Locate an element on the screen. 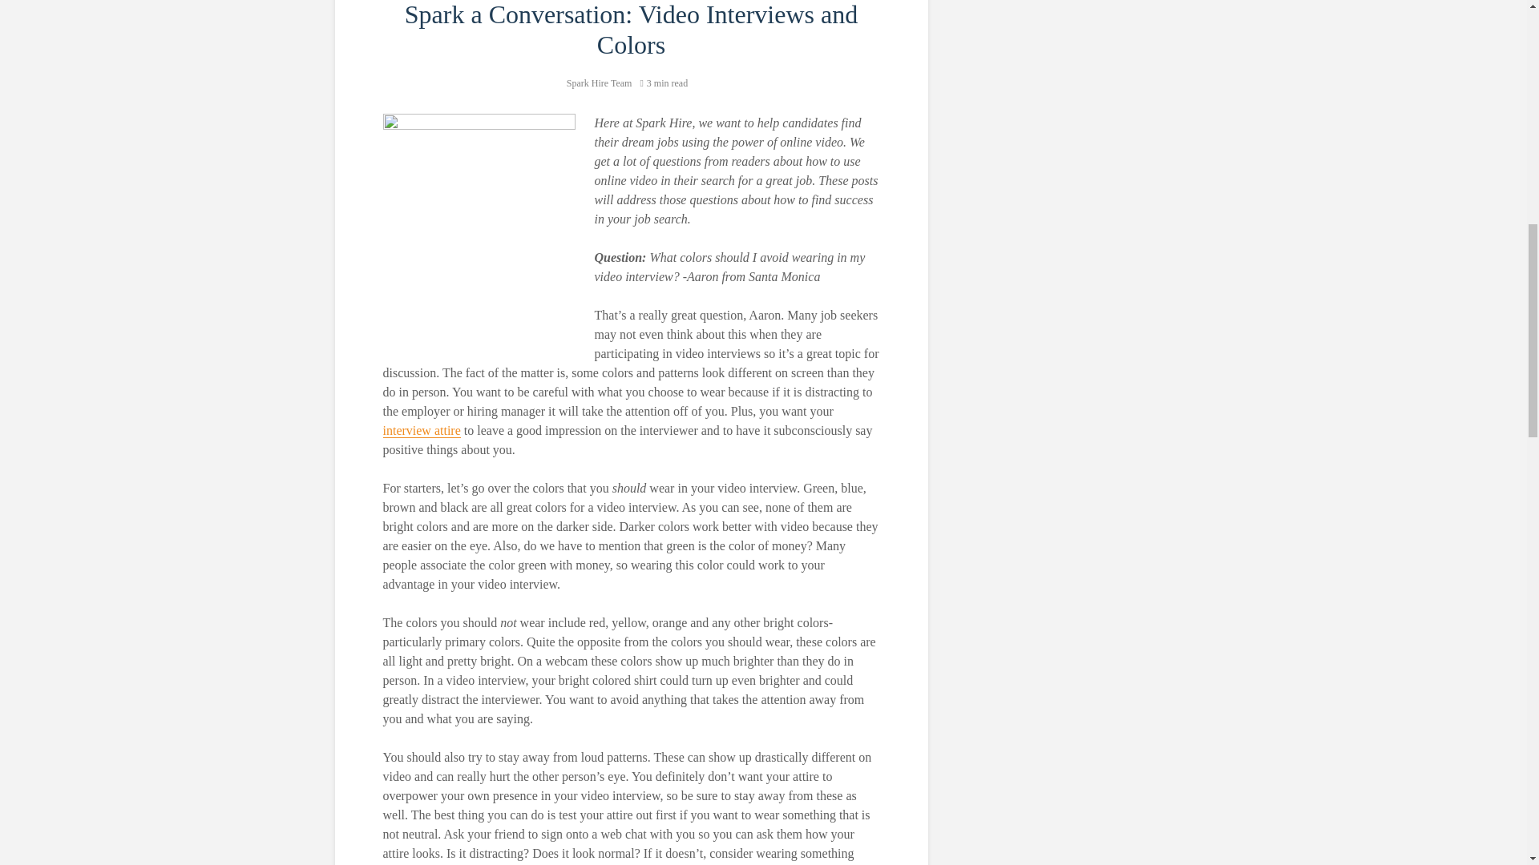 Image resolution: width=1539 pixels, height=865 pixels. How to Dress For an Online Interivew is located at coordinates (422, 431).